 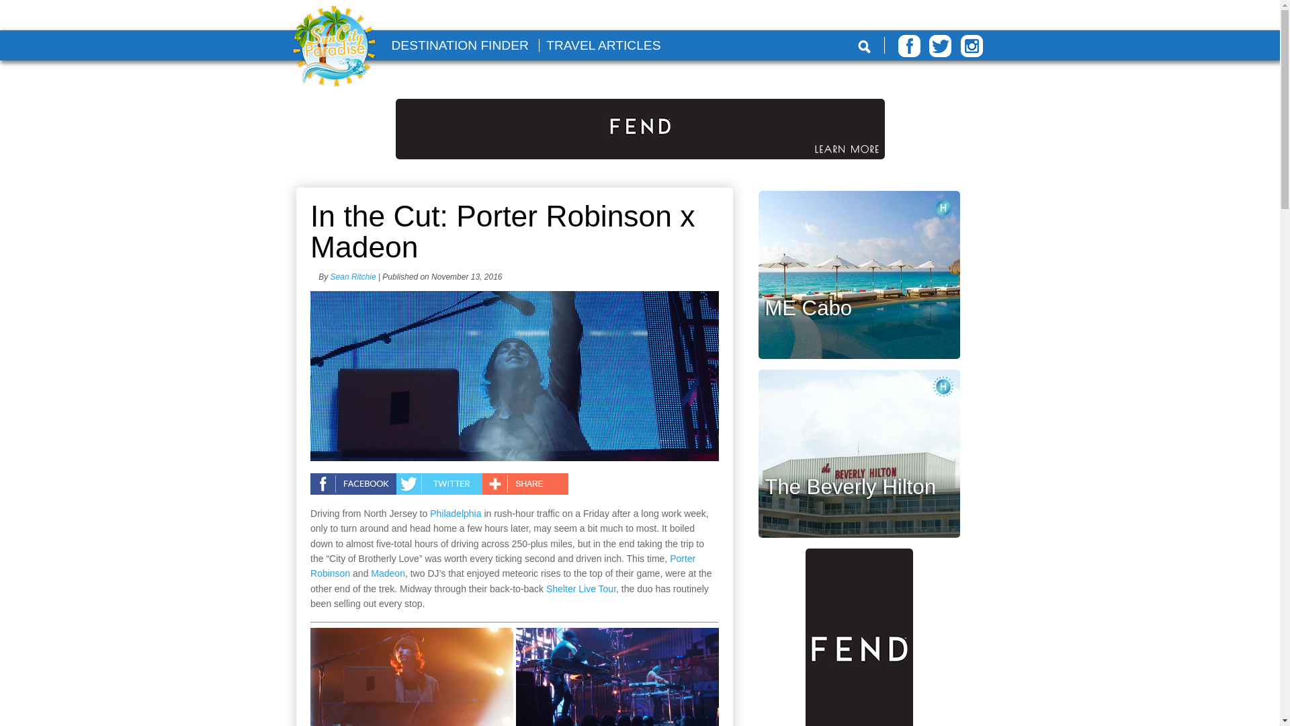 I want to click on Sean Ritchie, so click(x=353, y=277).